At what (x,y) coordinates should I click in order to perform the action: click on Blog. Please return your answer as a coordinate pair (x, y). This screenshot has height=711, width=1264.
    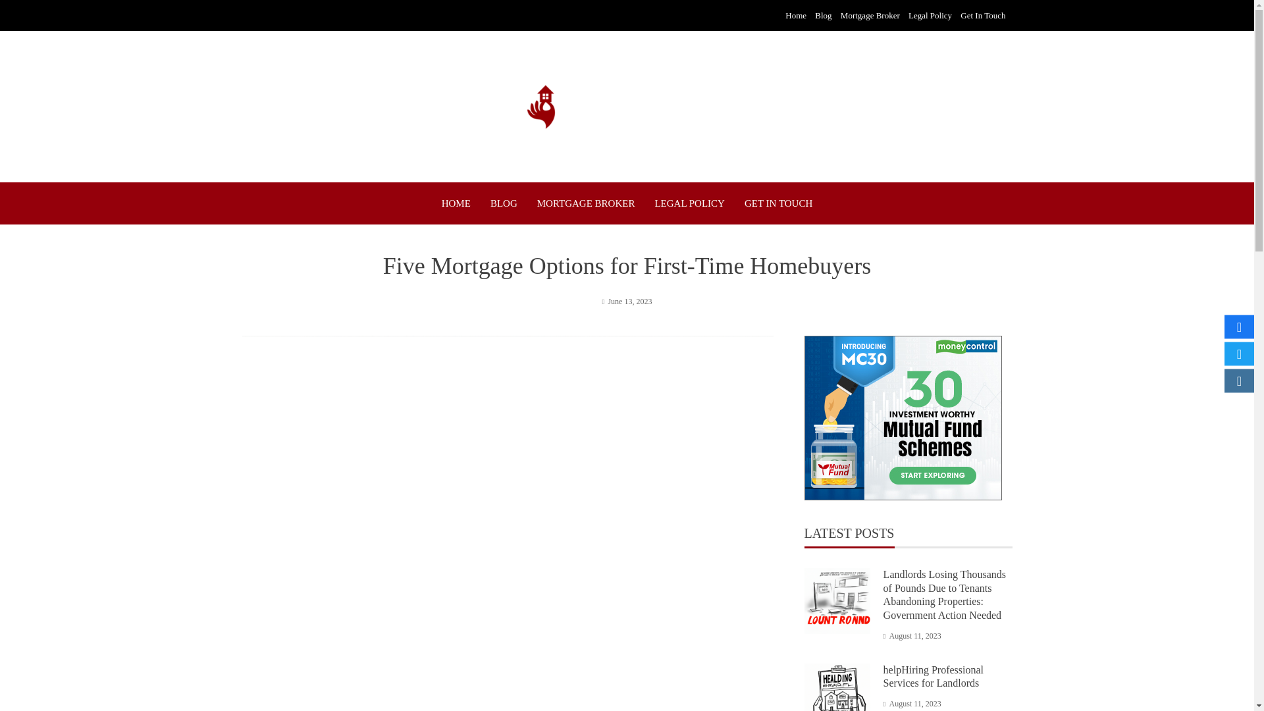
    Looking at the image, I should click on (823, 16).